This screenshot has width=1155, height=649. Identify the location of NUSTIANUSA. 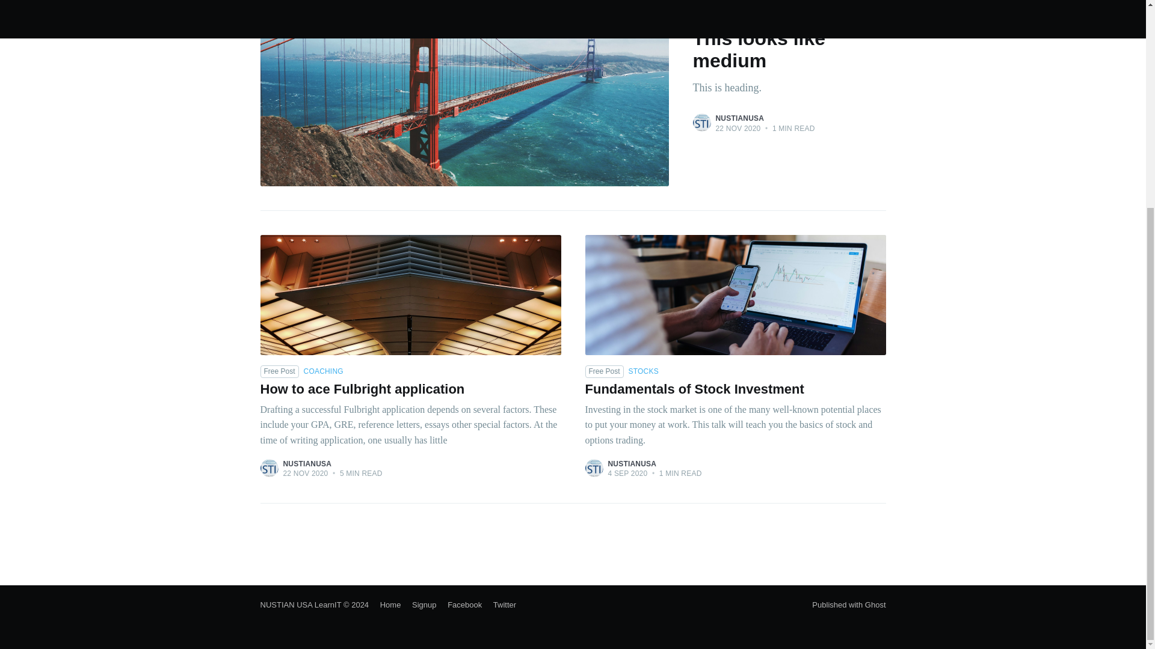
(777, 61).